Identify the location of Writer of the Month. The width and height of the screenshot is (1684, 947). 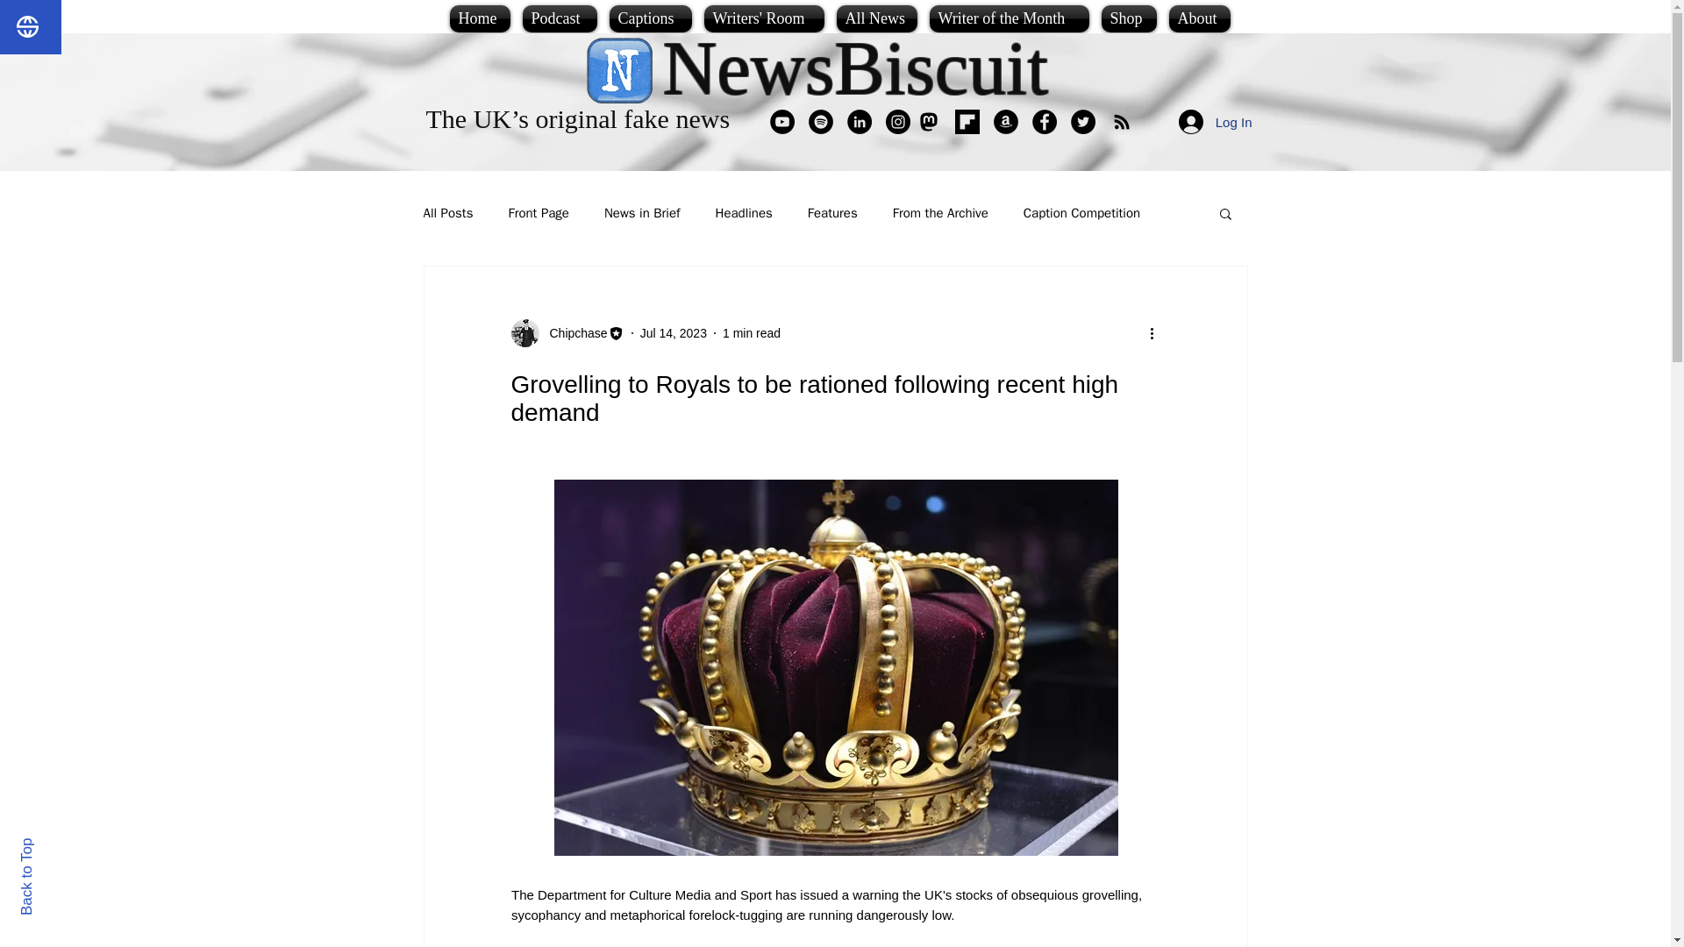
(1009, 18).